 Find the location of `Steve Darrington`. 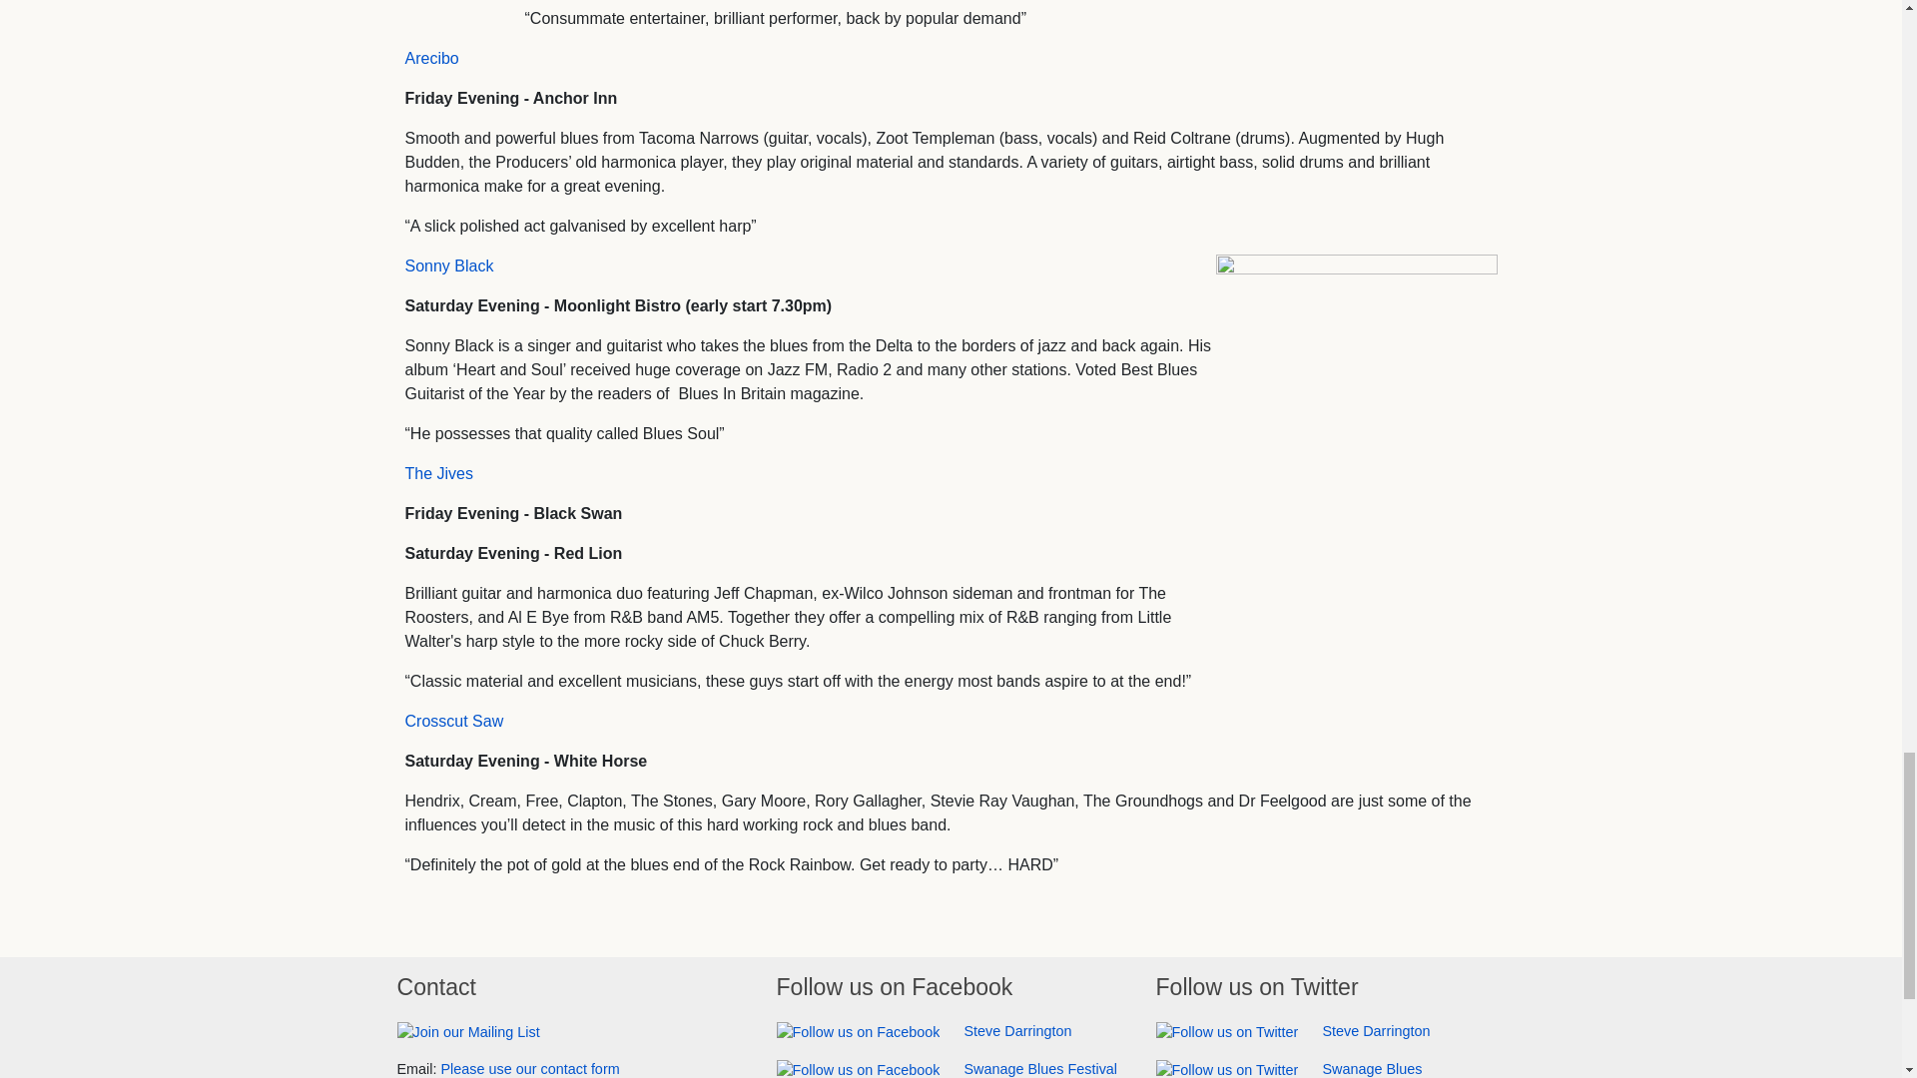

Steve Darrington is located at coordinates (924, 1030).